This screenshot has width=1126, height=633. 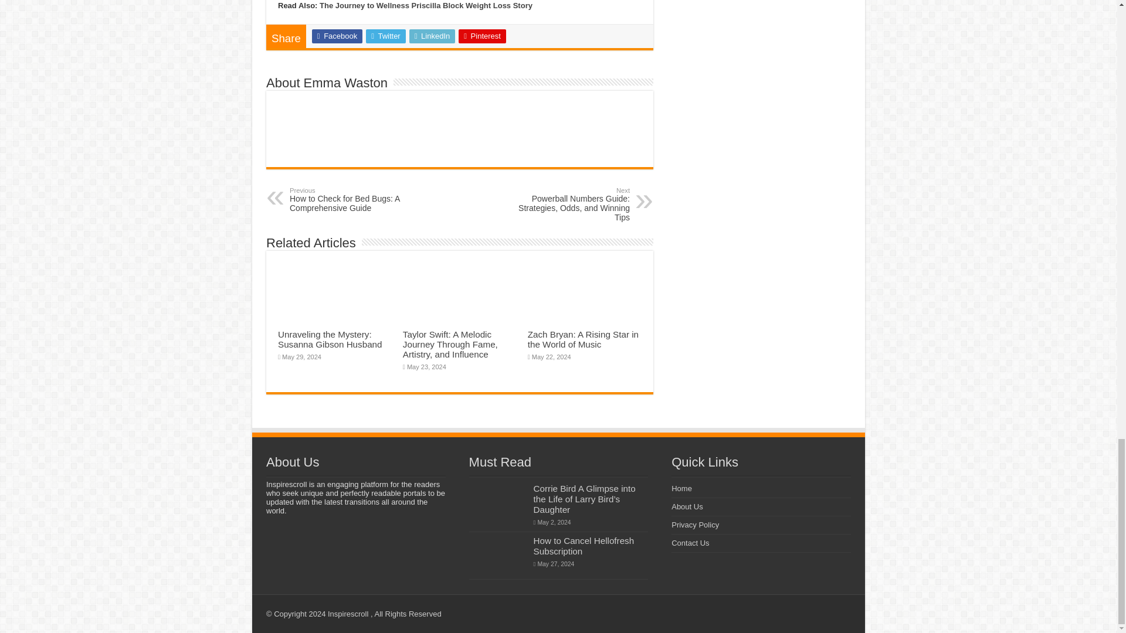 What do you see at coordinates (337, 36) in the screenshot?
I see `Facebook` at bounding box center [337, 36].